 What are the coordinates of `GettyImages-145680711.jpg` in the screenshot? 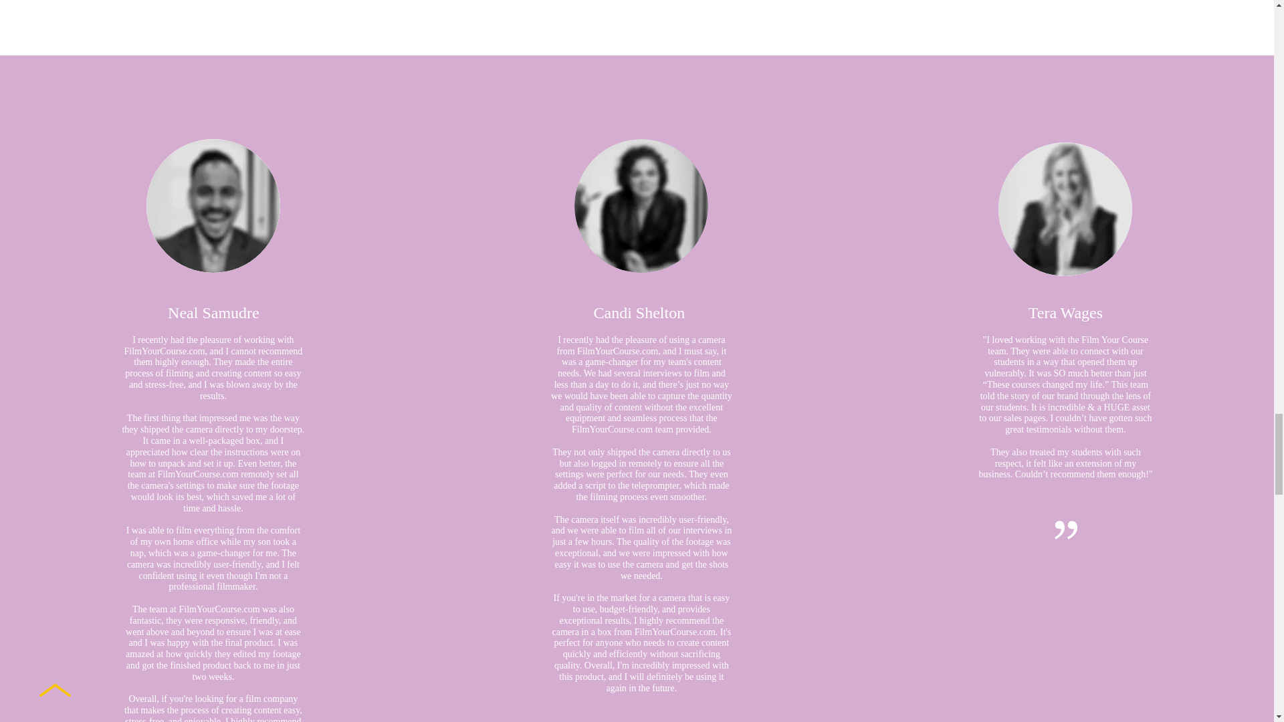 It's located at (1065, 209).